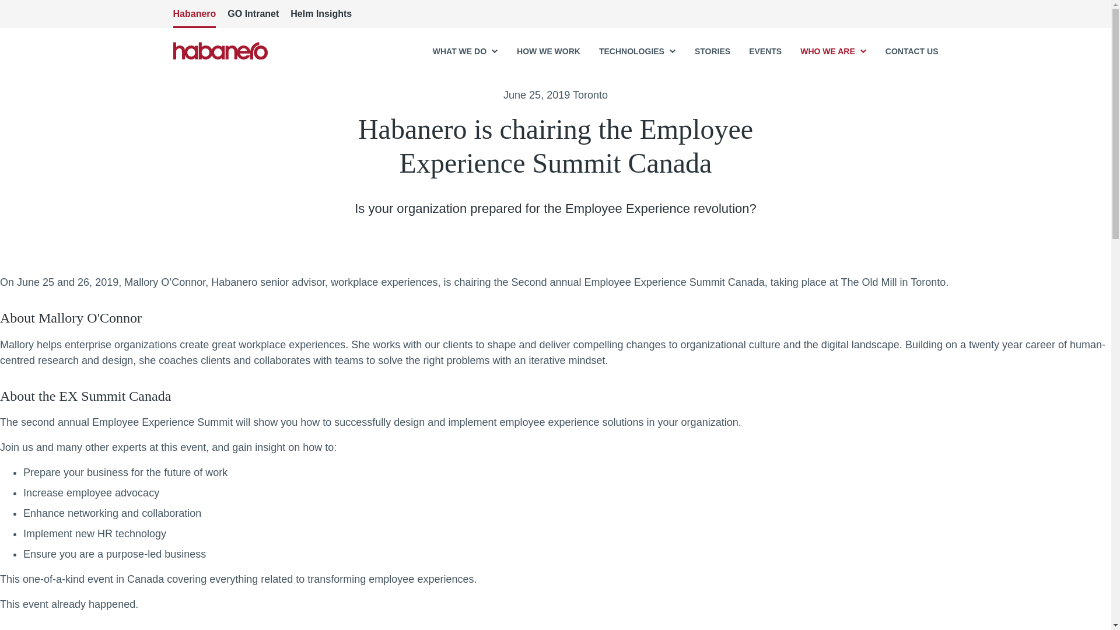 The image size is (1120, 630). Describe the element at coordinates (548, 51) in the screenshot. I see `HOW WE WORK` at that location.